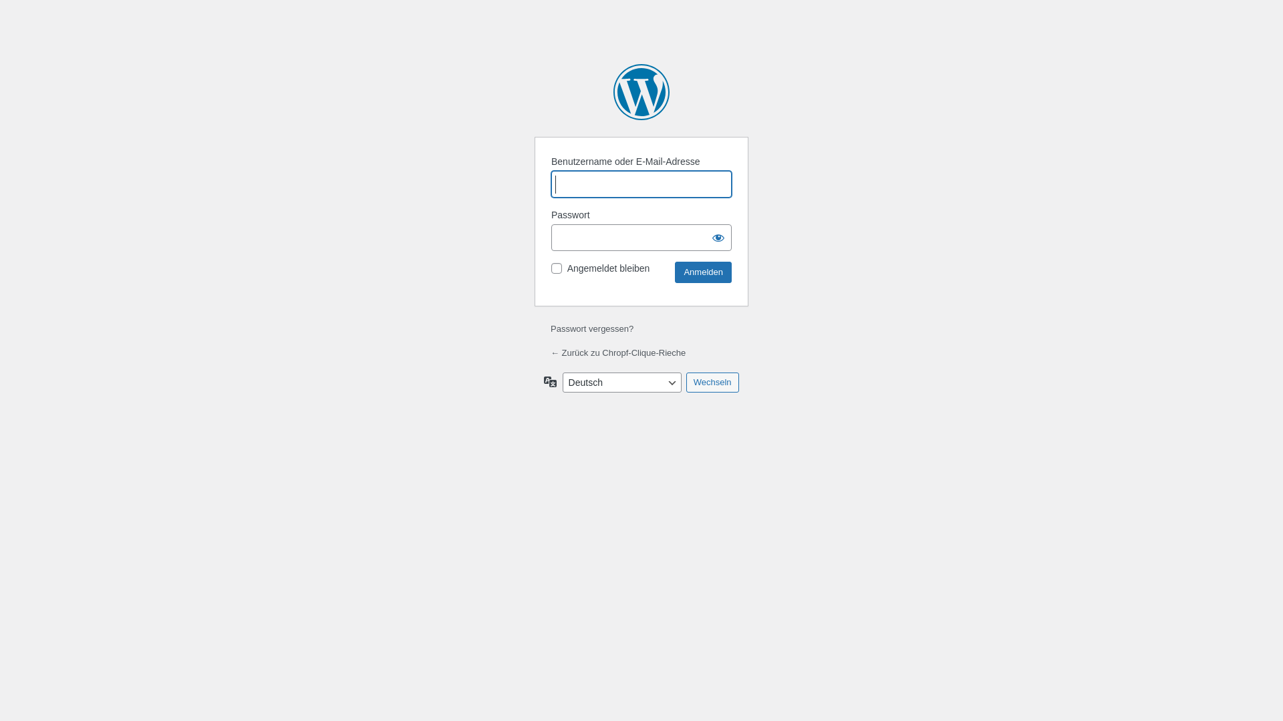 The width and height of the screenshot is (1283, 721). I want to click on Powered by WordPress, so click(641, 92).